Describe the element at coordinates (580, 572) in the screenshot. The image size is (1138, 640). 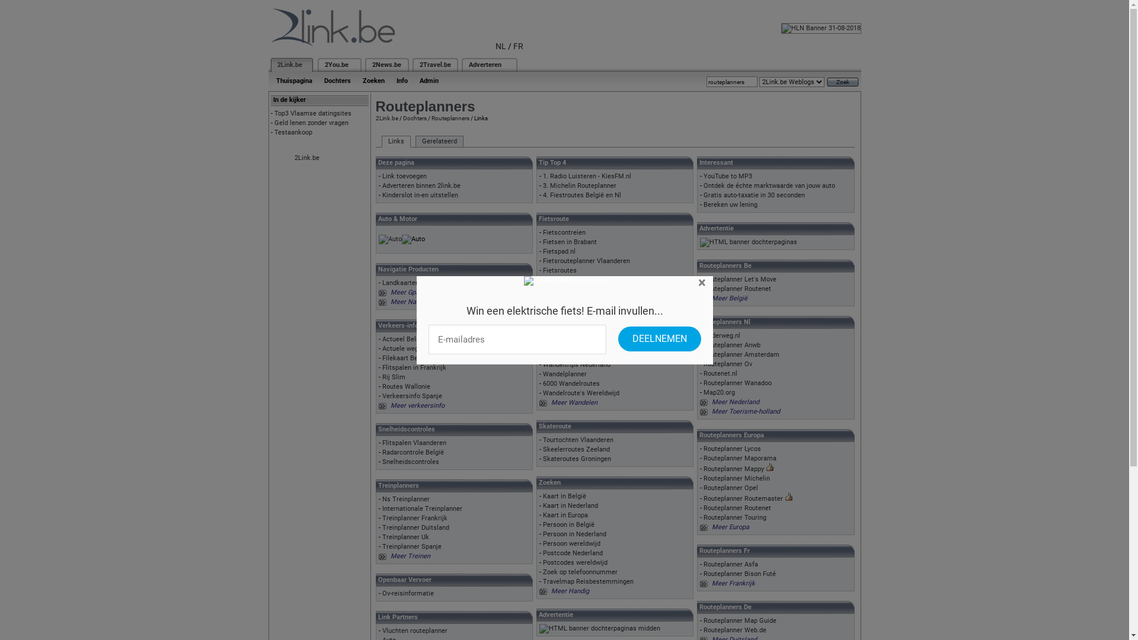
I see `Zoek op telefoonnummer` at that location.